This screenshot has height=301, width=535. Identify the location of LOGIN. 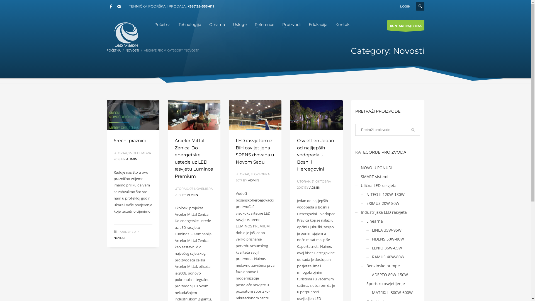
(405, 6).